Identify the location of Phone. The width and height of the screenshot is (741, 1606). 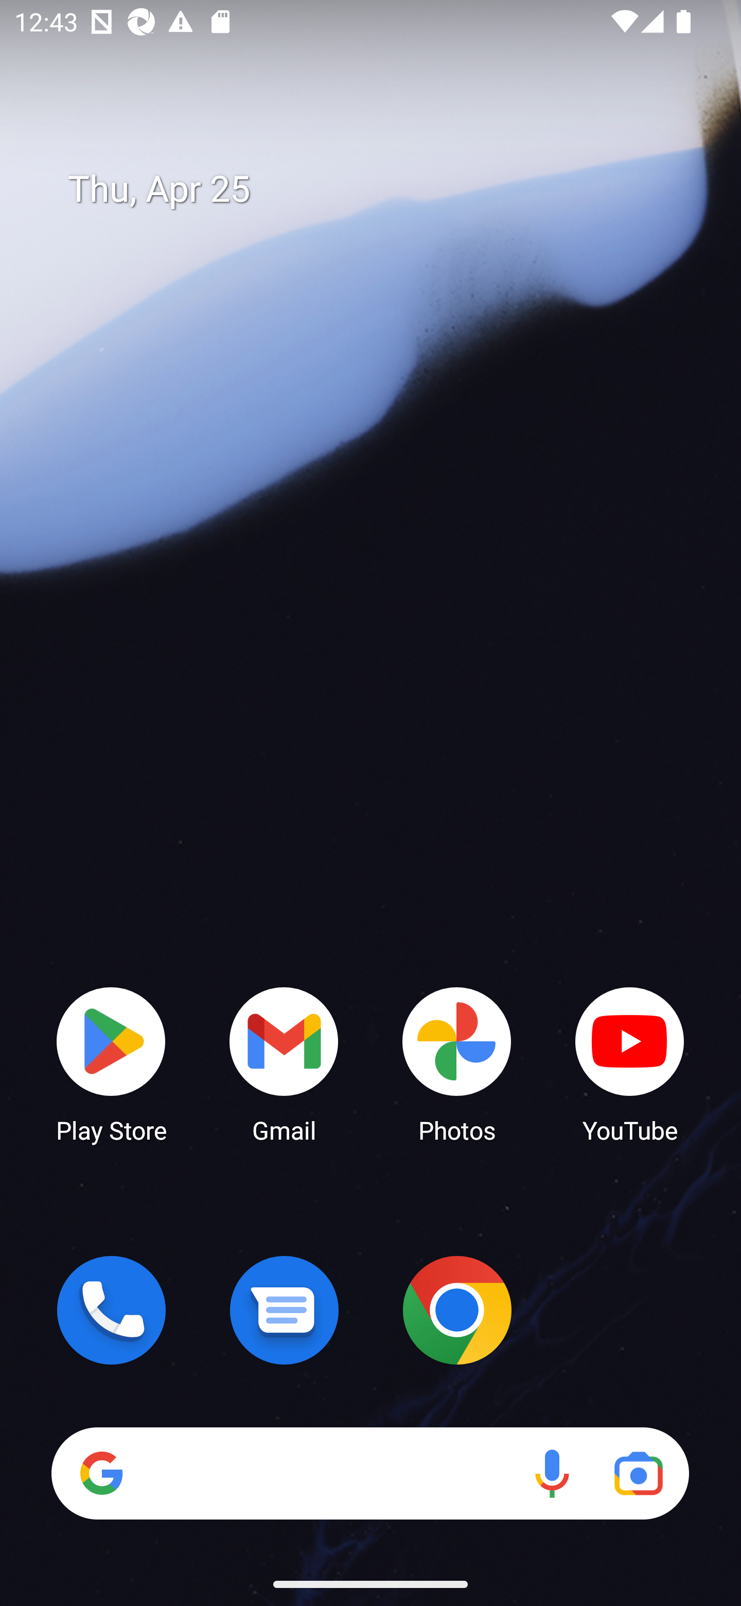
(111, 1310).